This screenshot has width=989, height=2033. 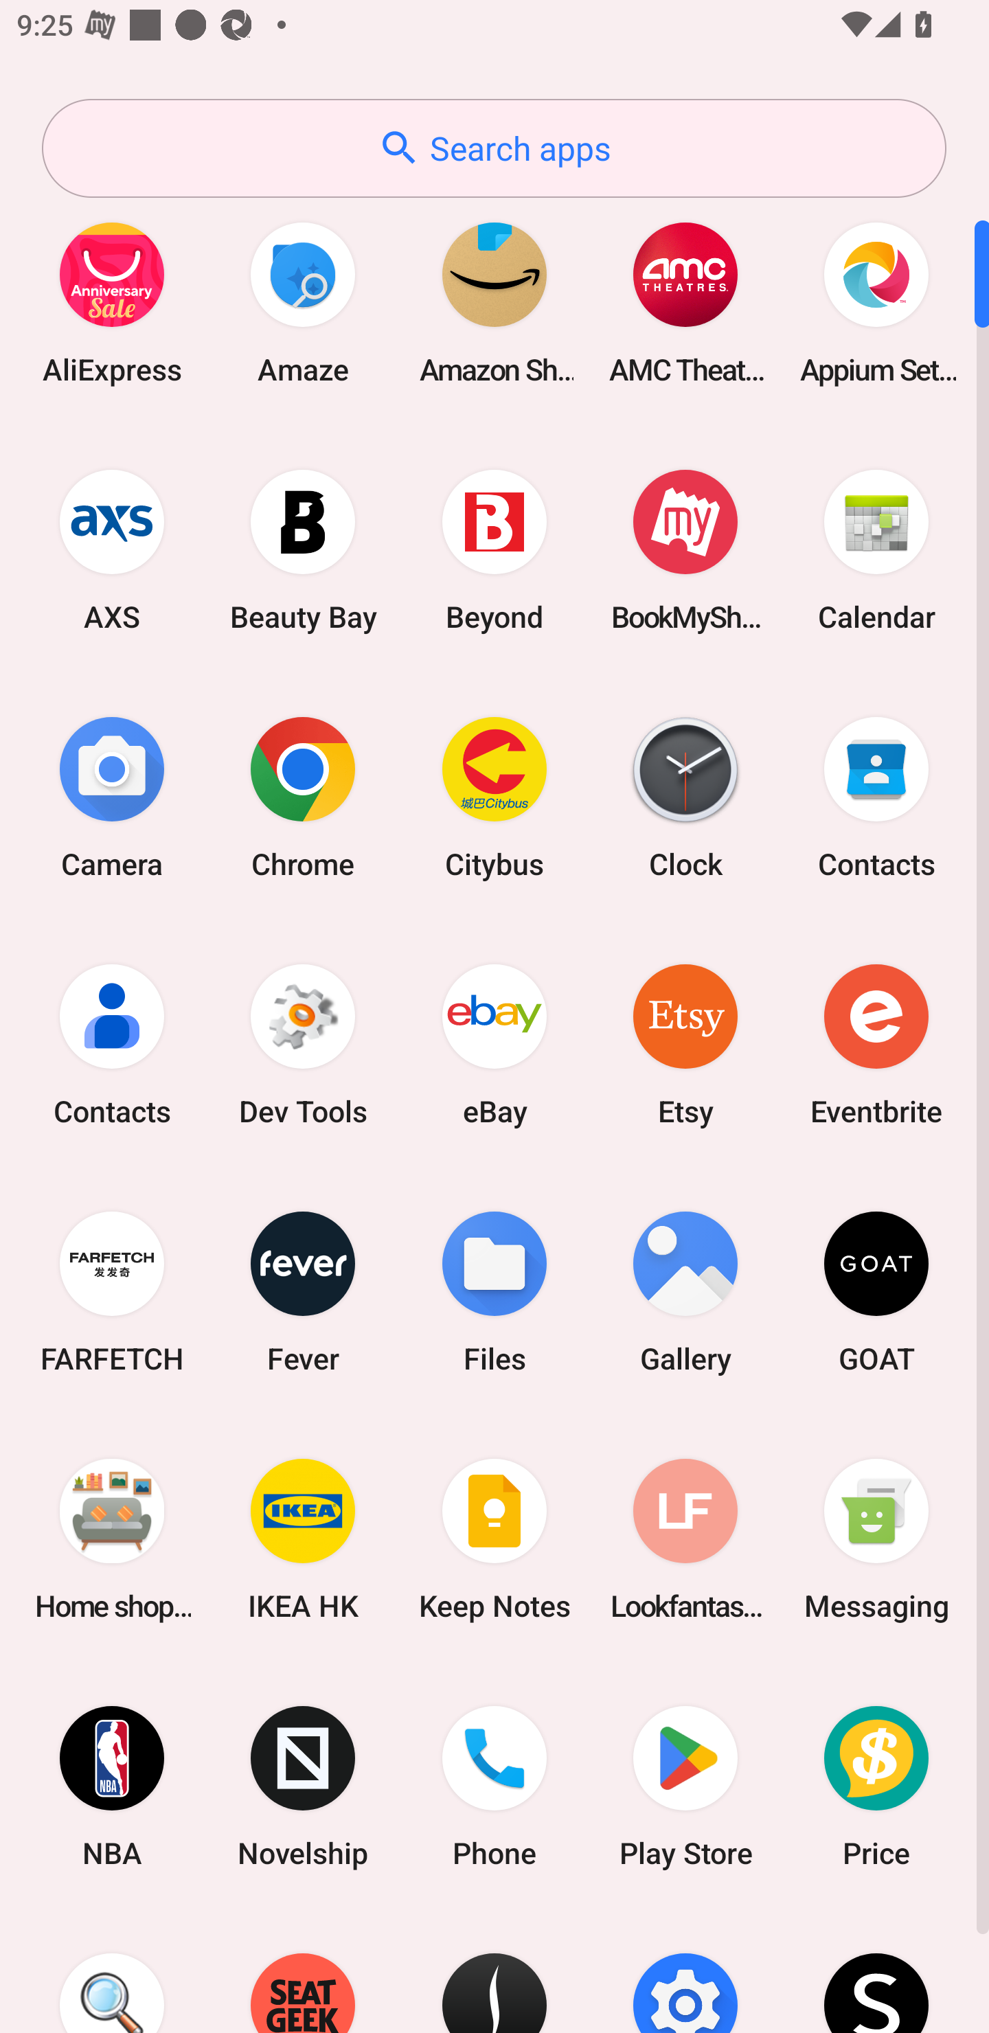 What do you see at coordinates (303, 1538) in the screenshot?
I see `IKEA HK` at bounding box center [303, 1538].